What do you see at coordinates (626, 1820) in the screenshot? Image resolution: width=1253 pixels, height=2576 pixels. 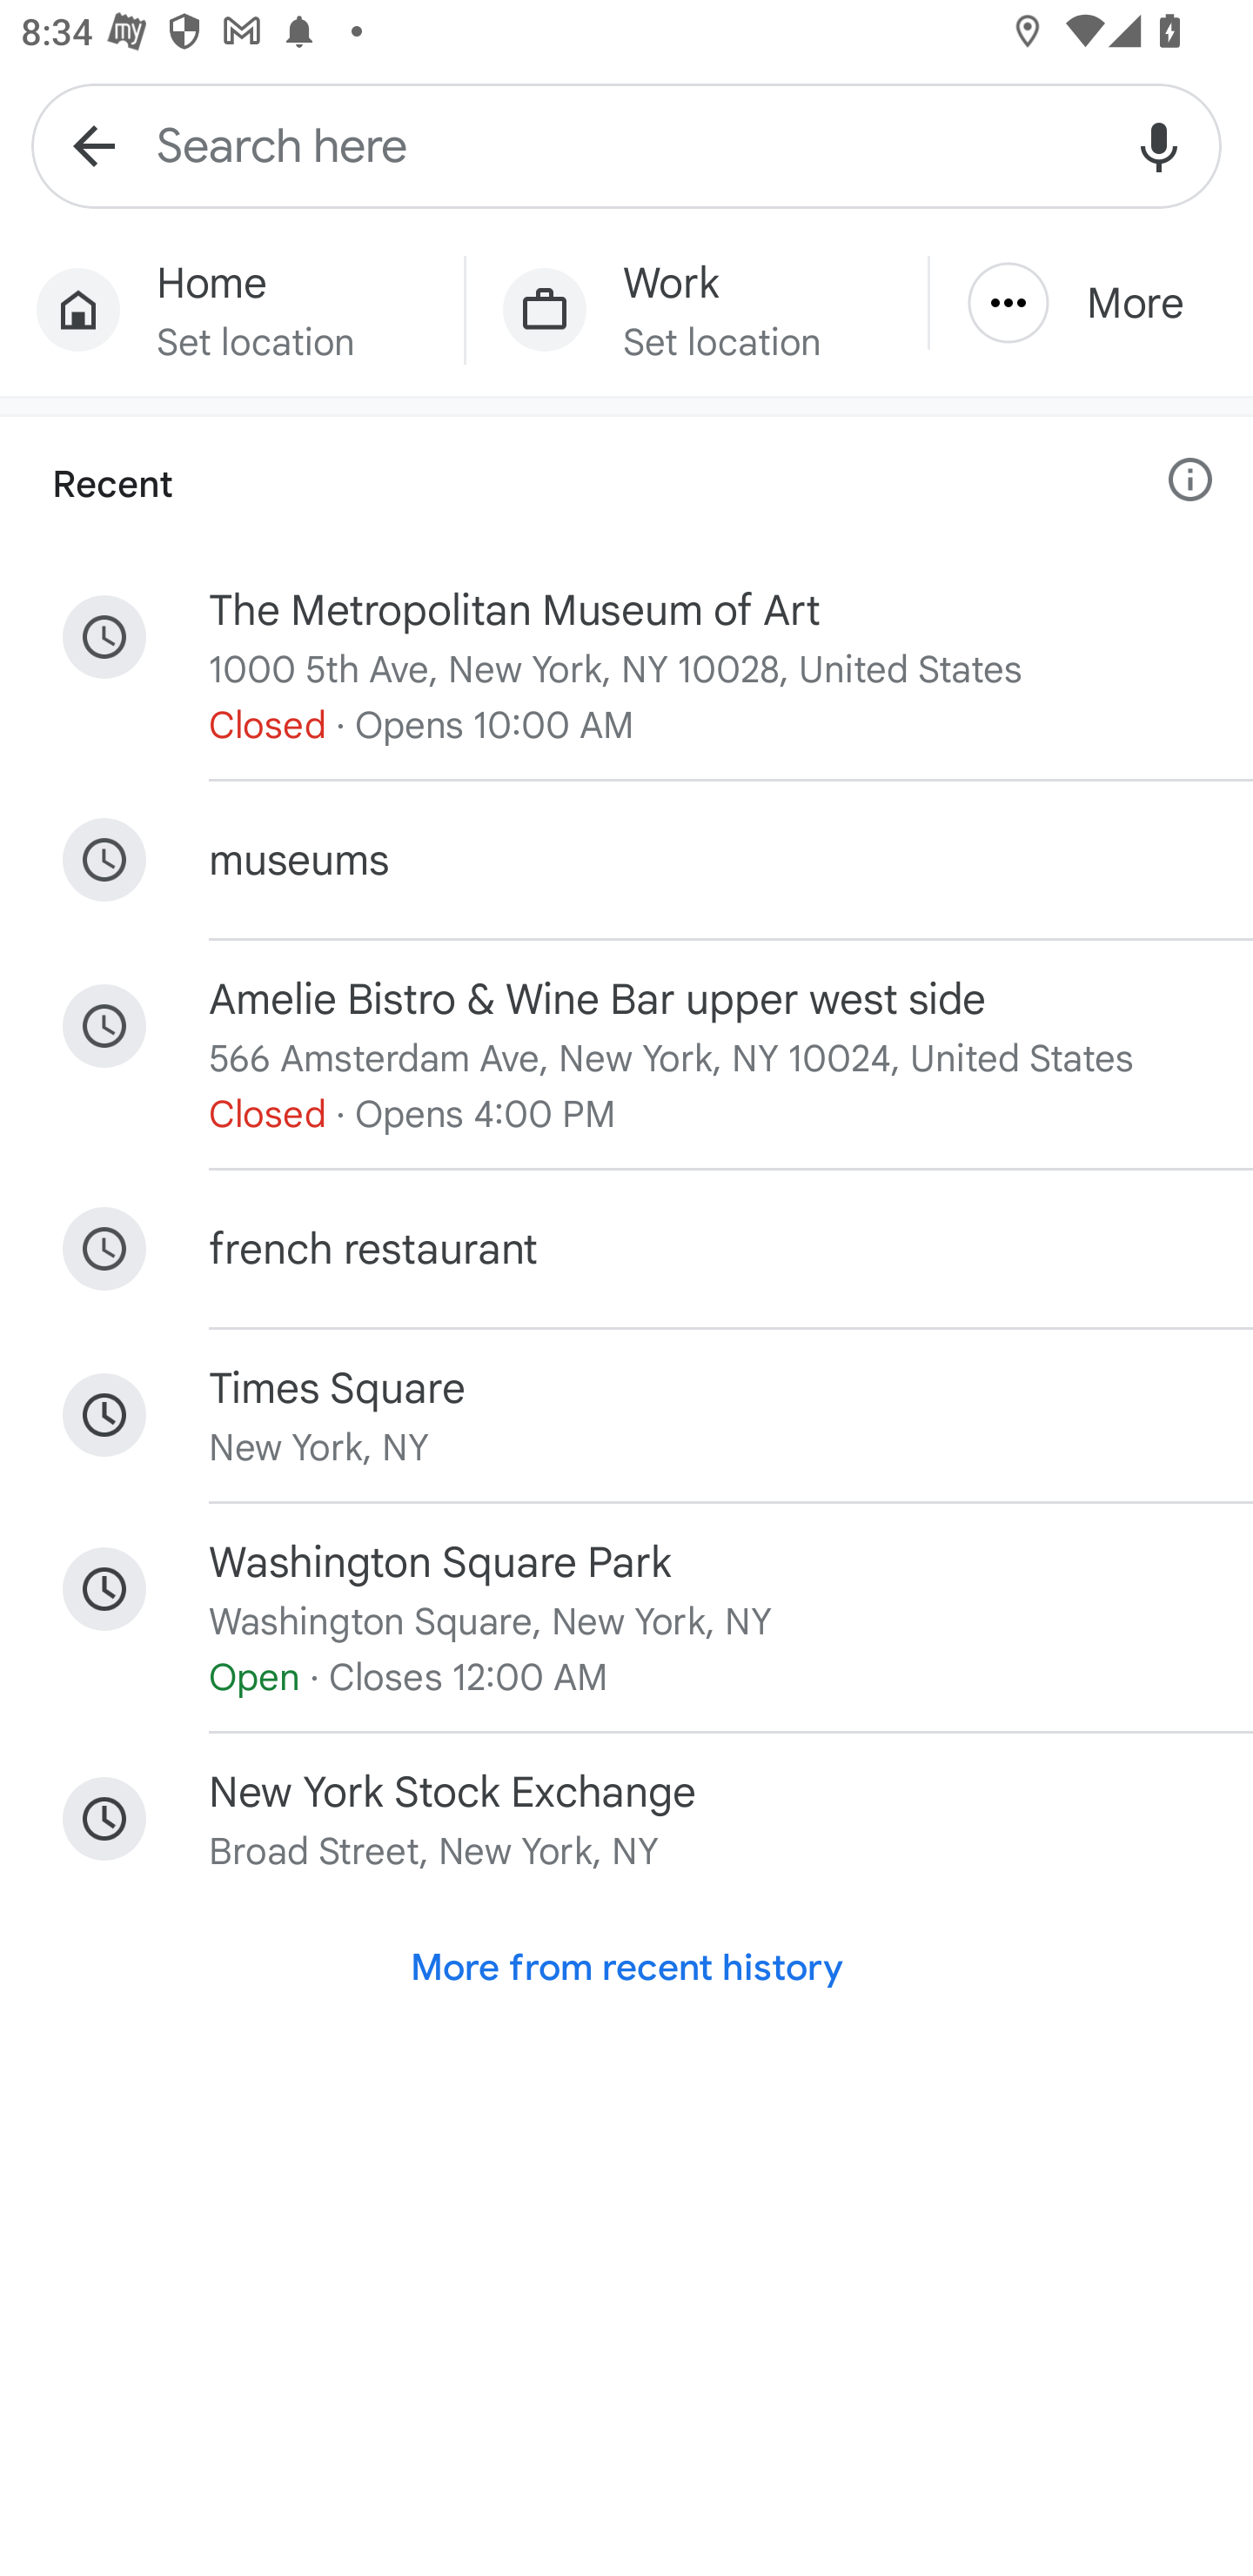 I see `New York Stock Exchange Broad Street, New York, NY` at bounding box center [626, 1820].